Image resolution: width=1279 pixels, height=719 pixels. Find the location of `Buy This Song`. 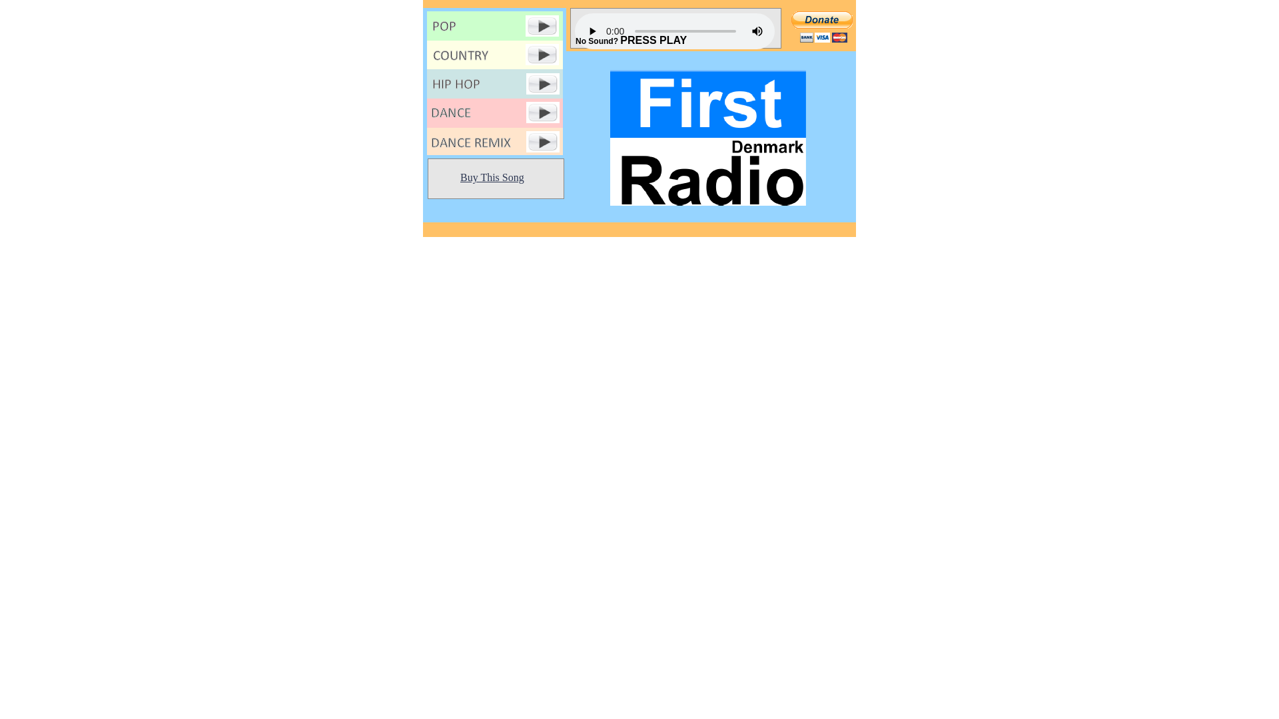

Buy This Song is located at coordinates (492, 177).